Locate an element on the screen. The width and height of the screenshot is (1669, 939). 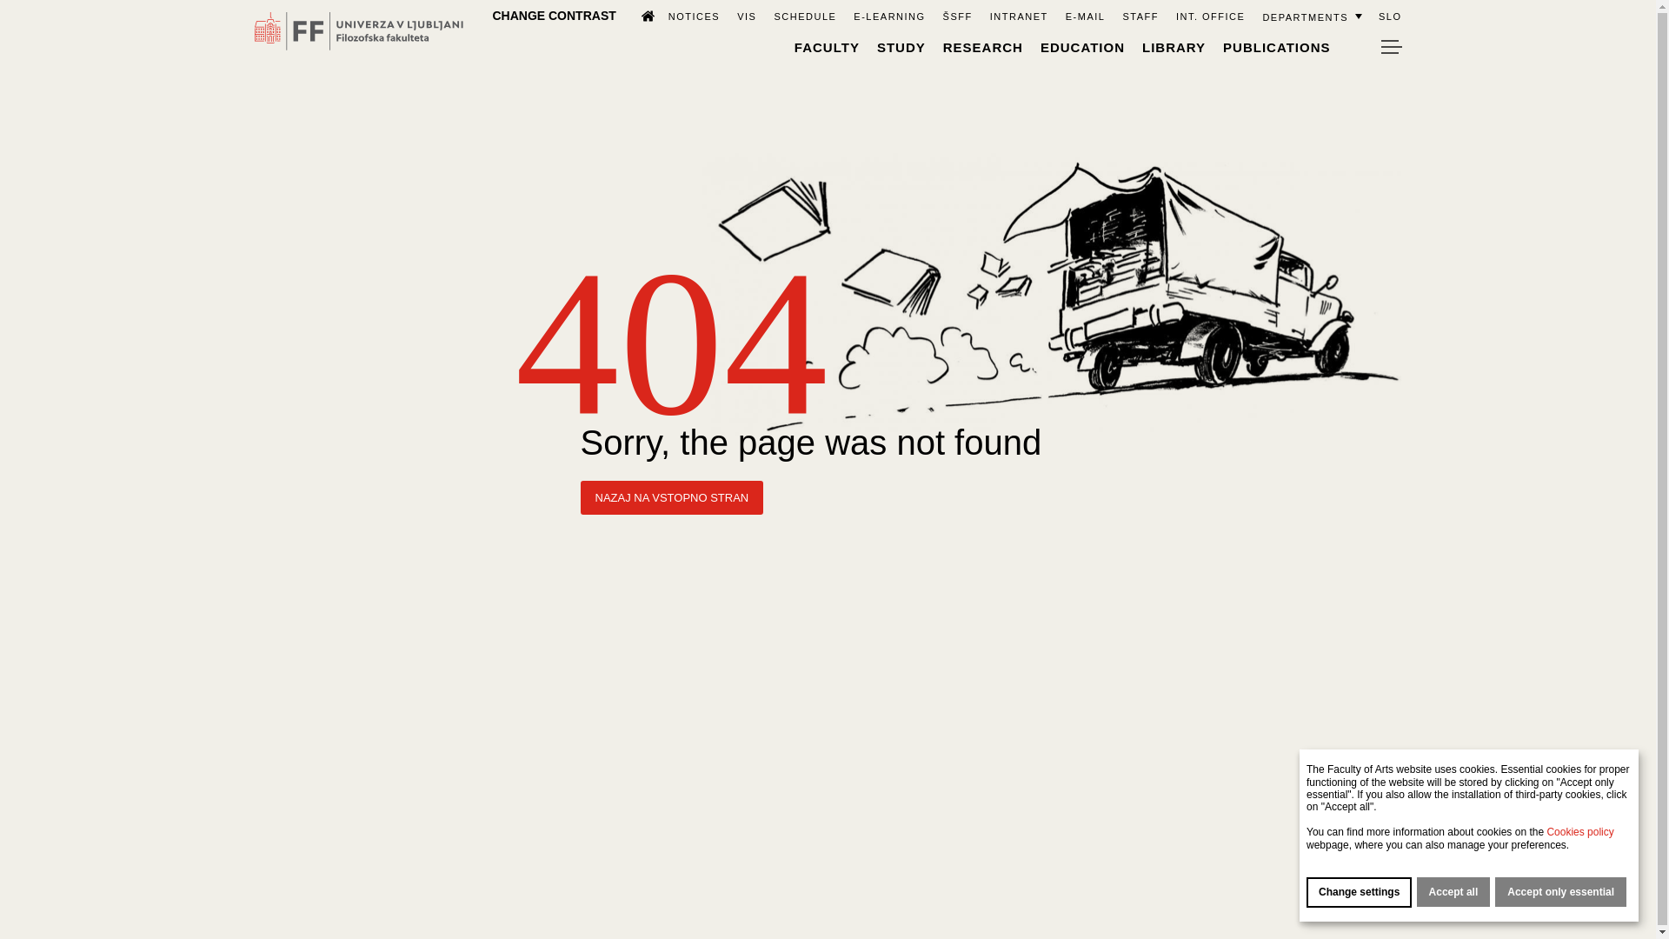
E-LEARNING is located at coordinates (888, 16).